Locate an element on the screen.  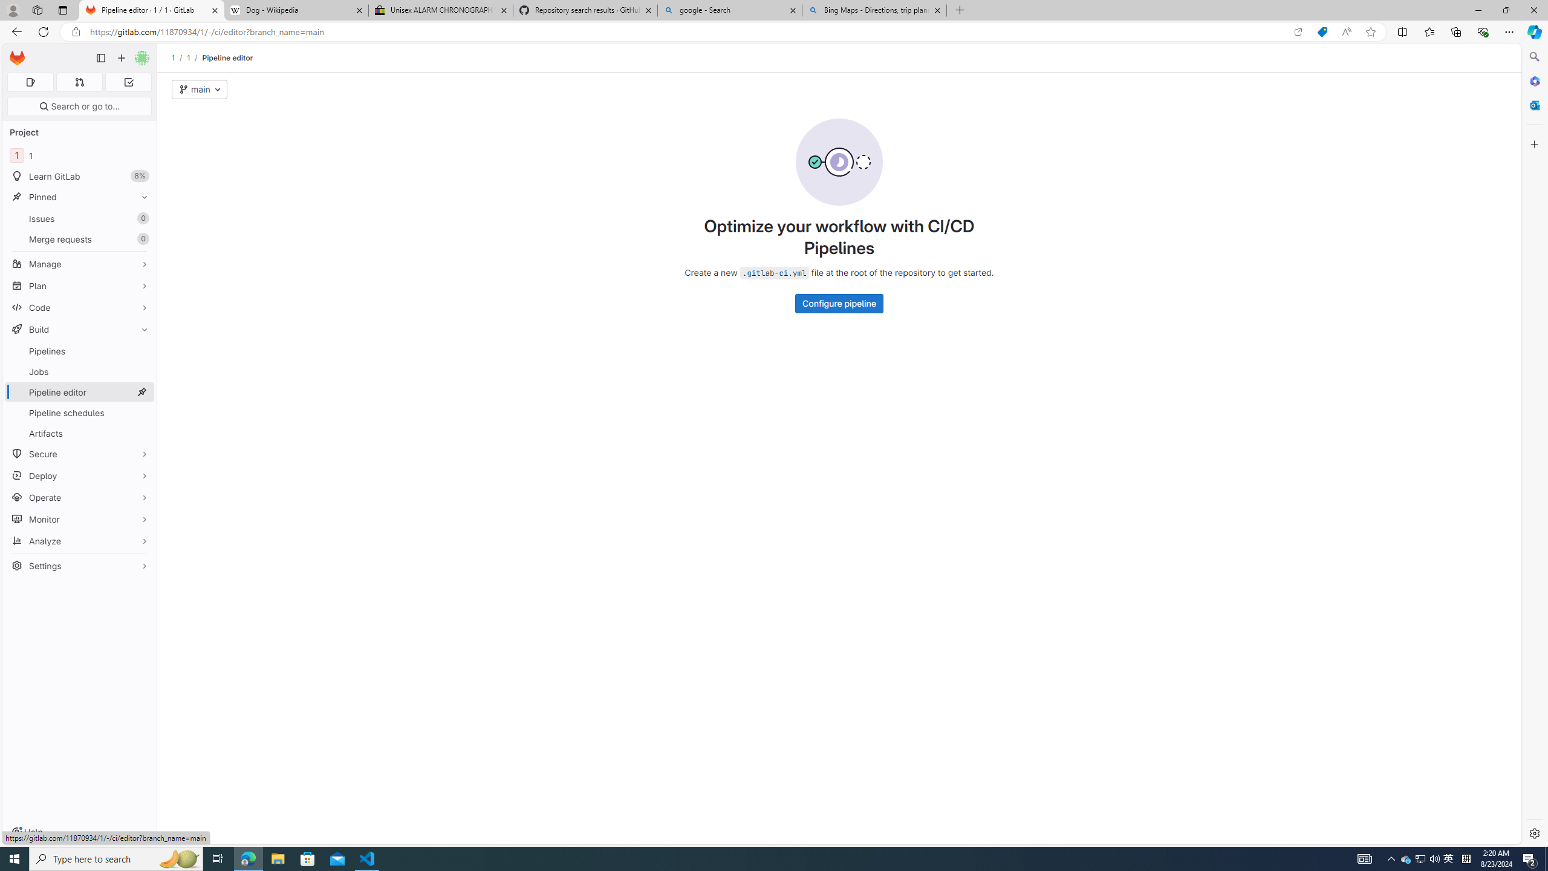
Pin Pipeline schedules is located at coordinates (141, 413).